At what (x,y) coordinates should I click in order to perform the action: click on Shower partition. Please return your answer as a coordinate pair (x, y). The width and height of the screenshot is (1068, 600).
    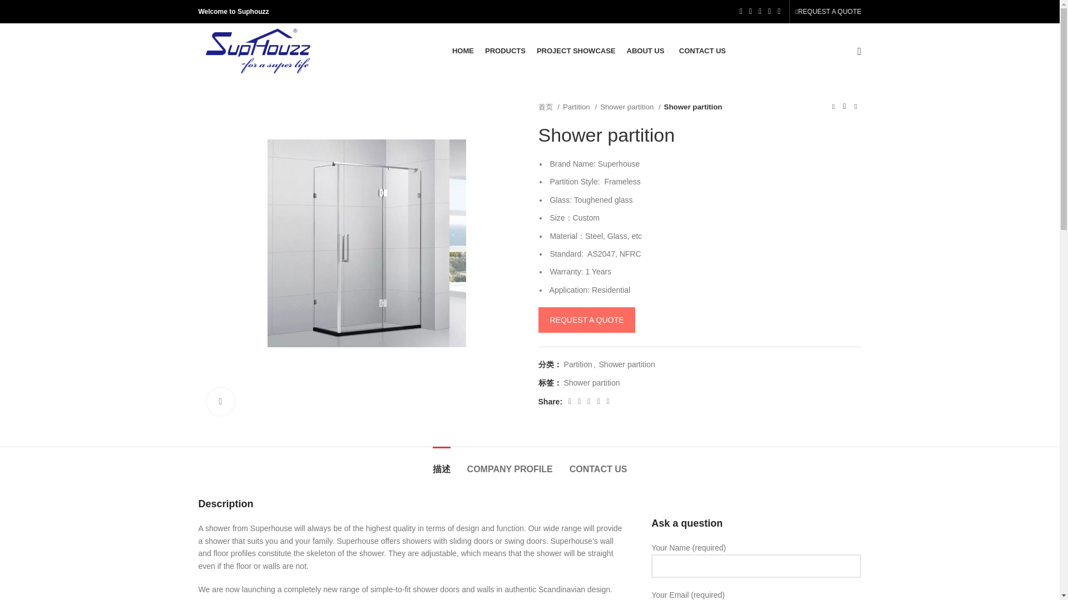
    Looking at the image, I should click on (630, 107).